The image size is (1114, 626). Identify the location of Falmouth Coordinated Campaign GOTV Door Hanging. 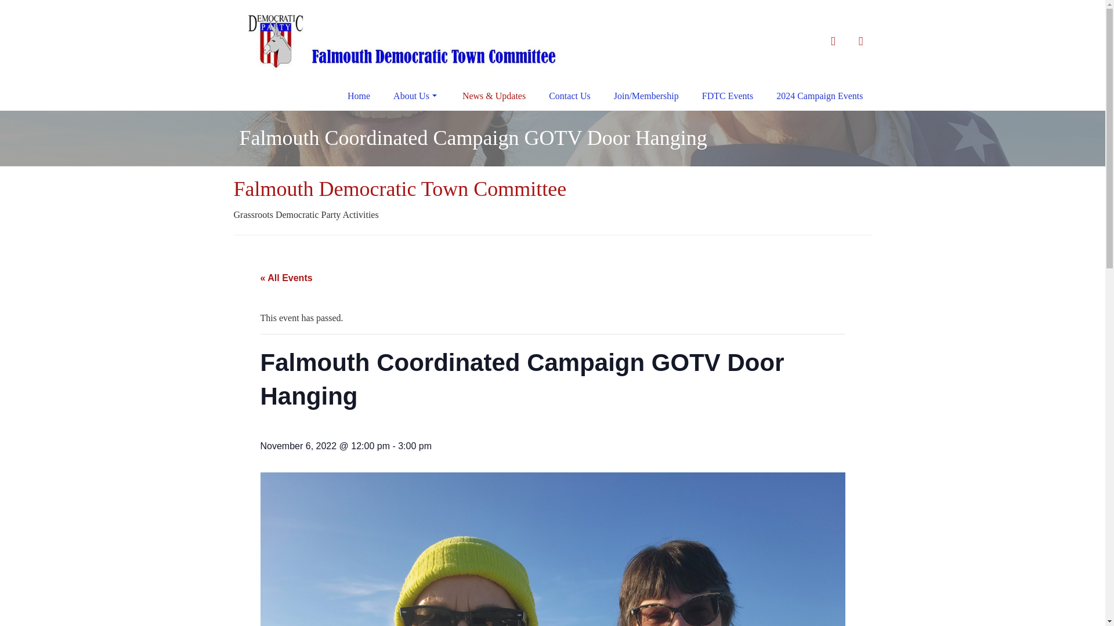
(472, 138).